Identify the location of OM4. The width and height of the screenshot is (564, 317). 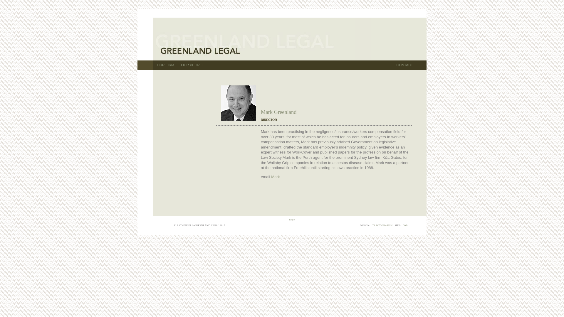
(405, 225).